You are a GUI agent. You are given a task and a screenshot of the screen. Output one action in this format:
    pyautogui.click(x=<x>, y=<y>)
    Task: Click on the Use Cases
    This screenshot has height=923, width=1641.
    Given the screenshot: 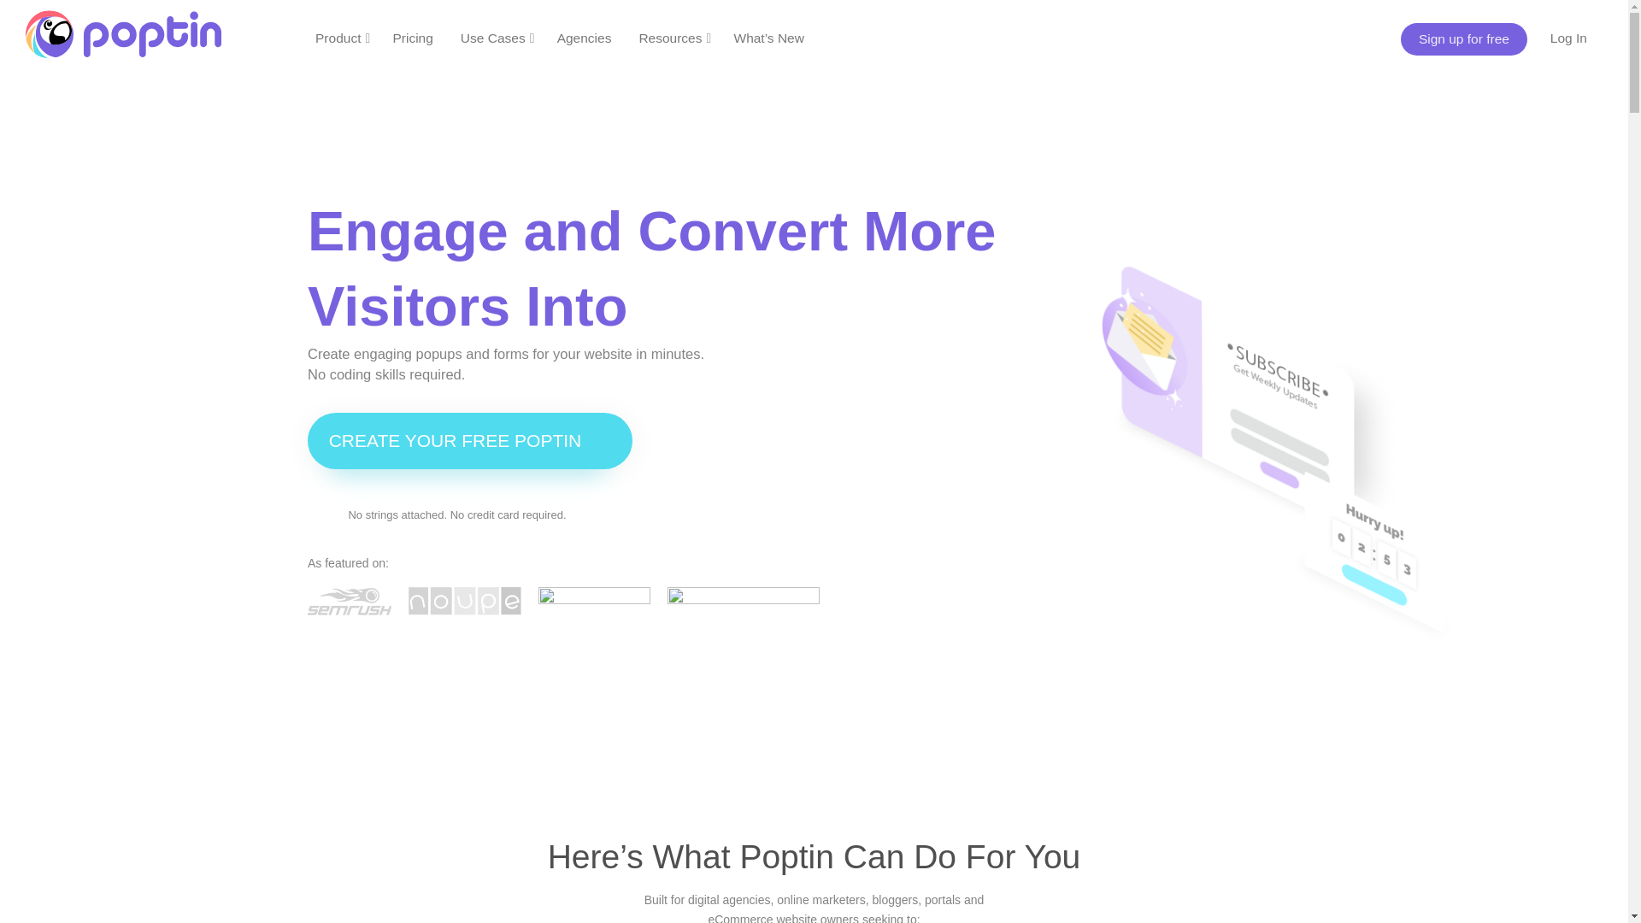 What is the action you would take?
    pyautogui.click(x=497, y=38)
    